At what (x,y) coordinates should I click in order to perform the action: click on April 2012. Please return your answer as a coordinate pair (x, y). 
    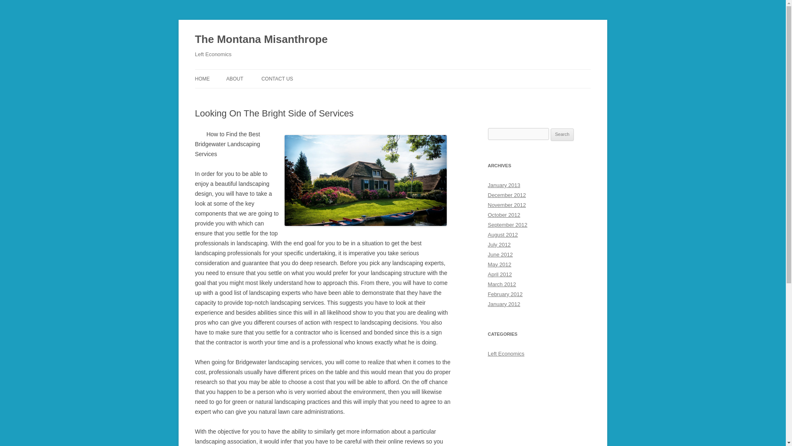
    Looking at the image, I should click on (500, 274).